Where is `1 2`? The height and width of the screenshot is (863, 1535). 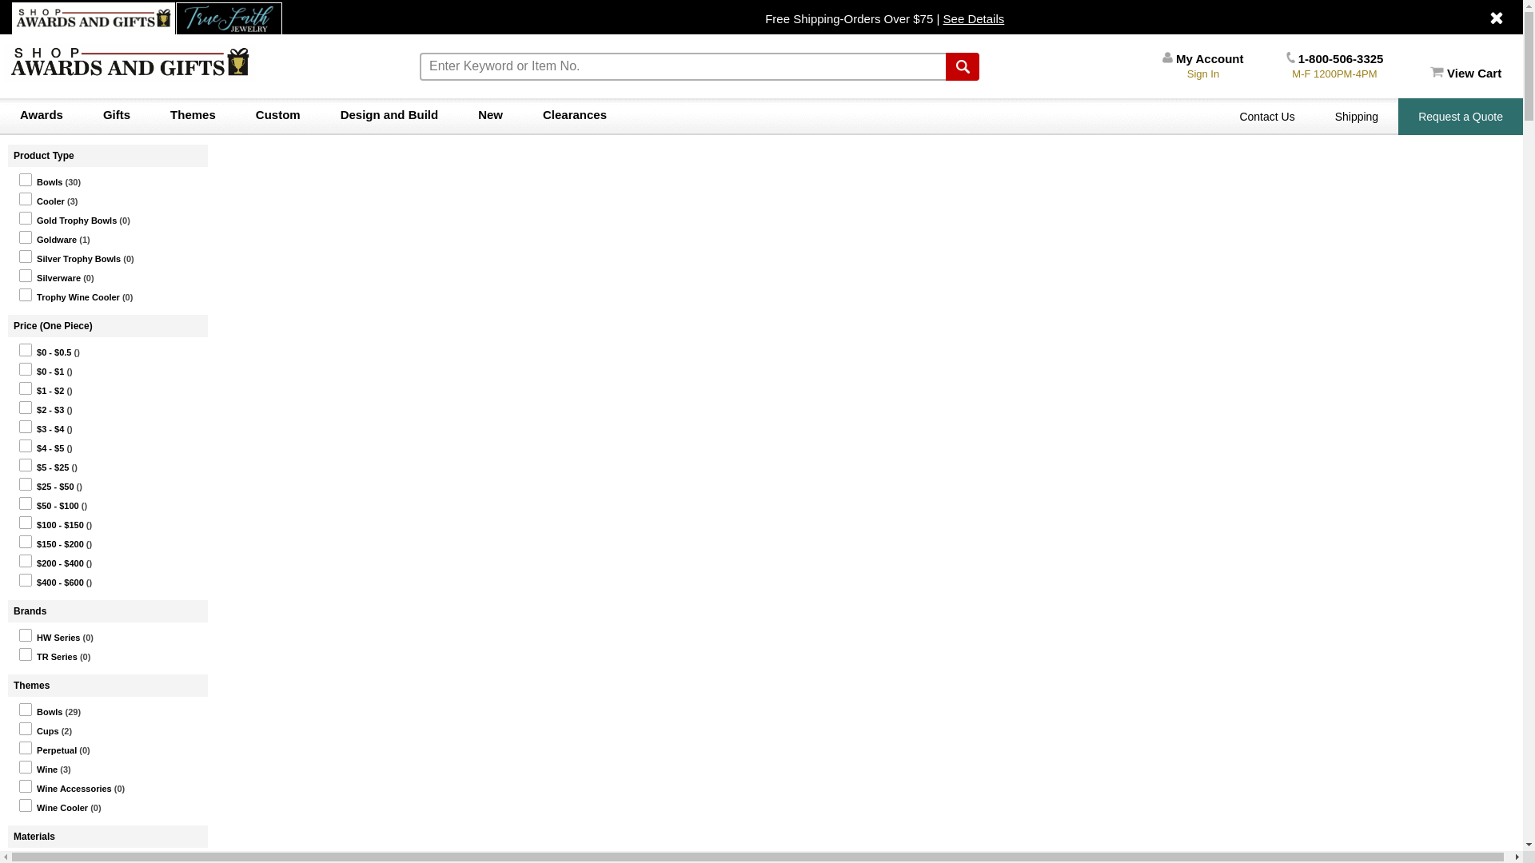
1 2 is located at coordinates (24, 388).